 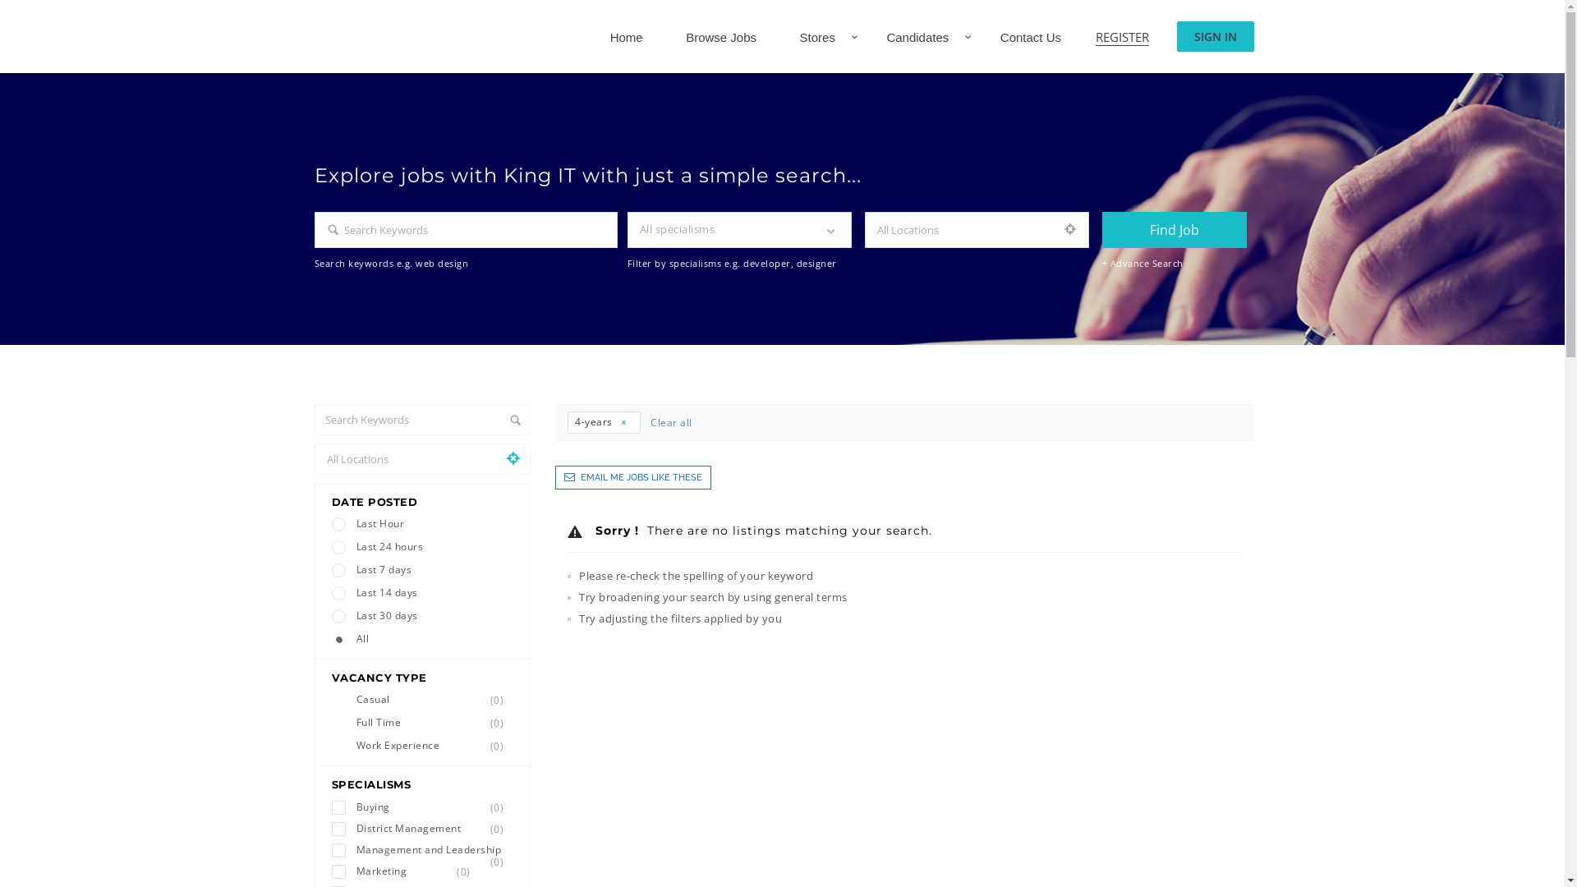 I want to click on SIGN IN, so click(x=1216, y=36).